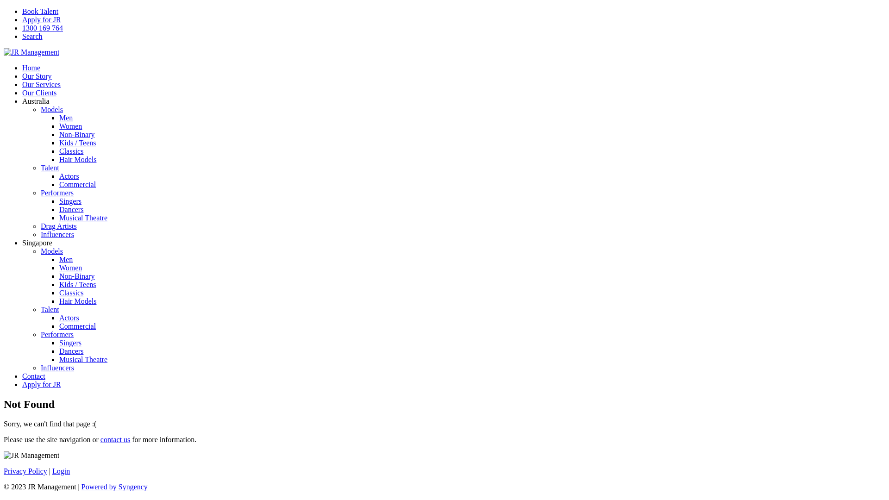 Image resolution: width=889 pixels, height=500 pixels. Describe the element at coordinates (78, 184) in the screenshot. I see `Commercial` at that location.